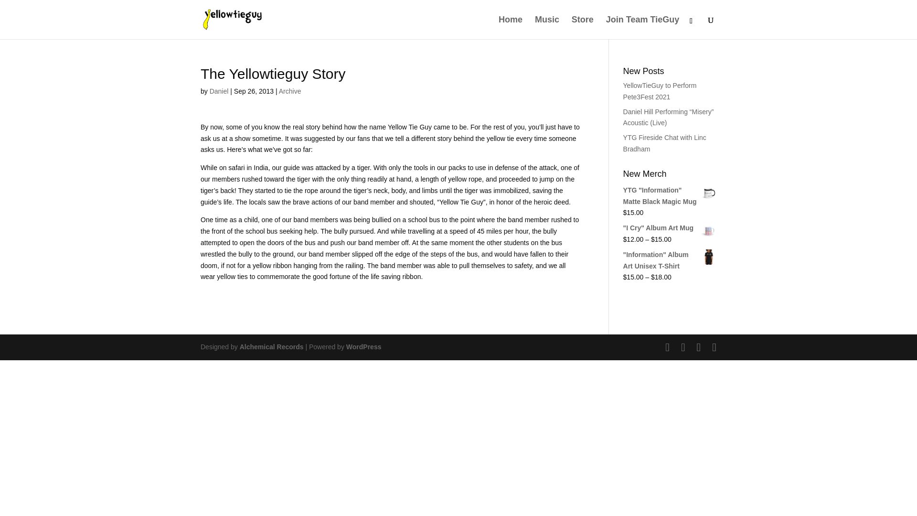  I want to click on Store, so click(582, 28).